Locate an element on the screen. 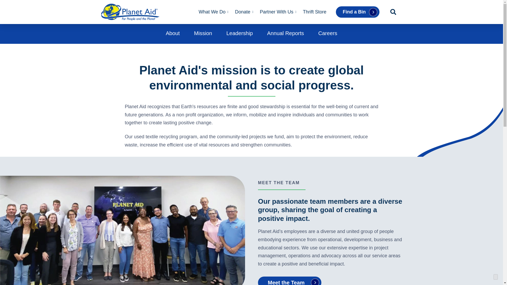 Image resolution: width=507 pixels, height=285 pixels. What We Do is located at coordinates (212, 12).